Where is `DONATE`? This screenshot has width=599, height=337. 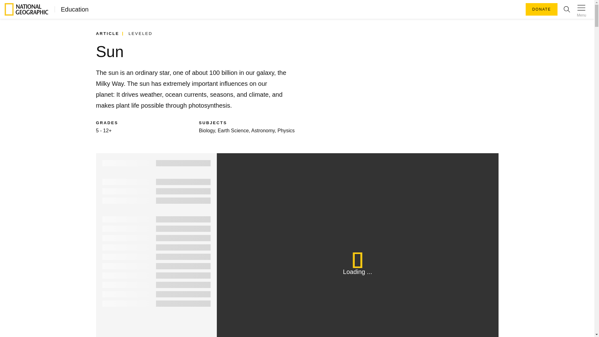 DONATE is located at coordinates (542, 9).